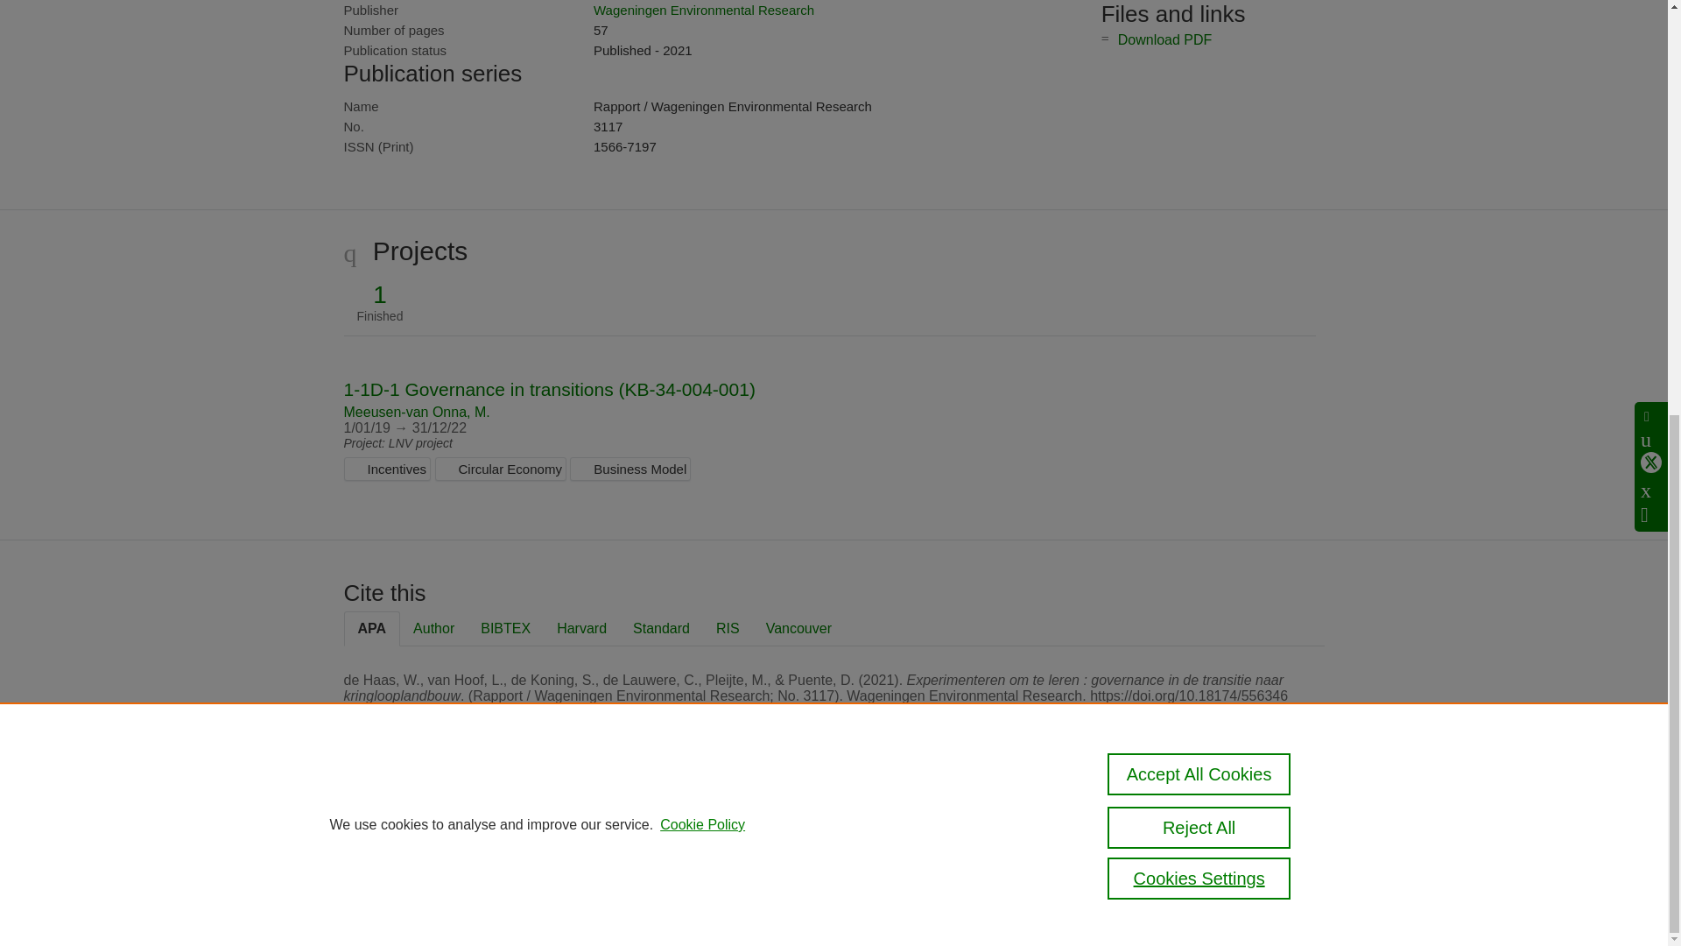 This screenshot has width=1681, height=946. Describe the element at coordinates (703, 11) in the screenshot. I see `Wageningen Environmental Research` at that location.